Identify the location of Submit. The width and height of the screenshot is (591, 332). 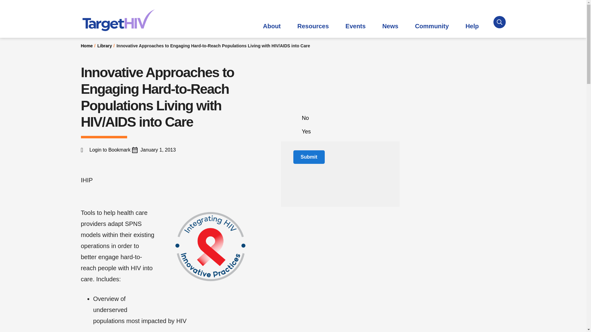
(309, 157).